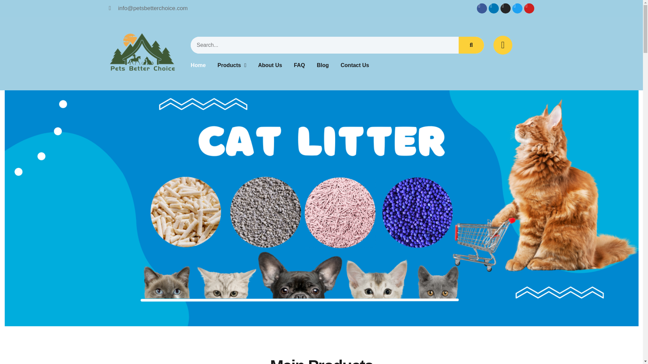 The image size is (648, 364). Describe the element at coordinates (471, 45) in the screenshot. I see `Search` at that location.